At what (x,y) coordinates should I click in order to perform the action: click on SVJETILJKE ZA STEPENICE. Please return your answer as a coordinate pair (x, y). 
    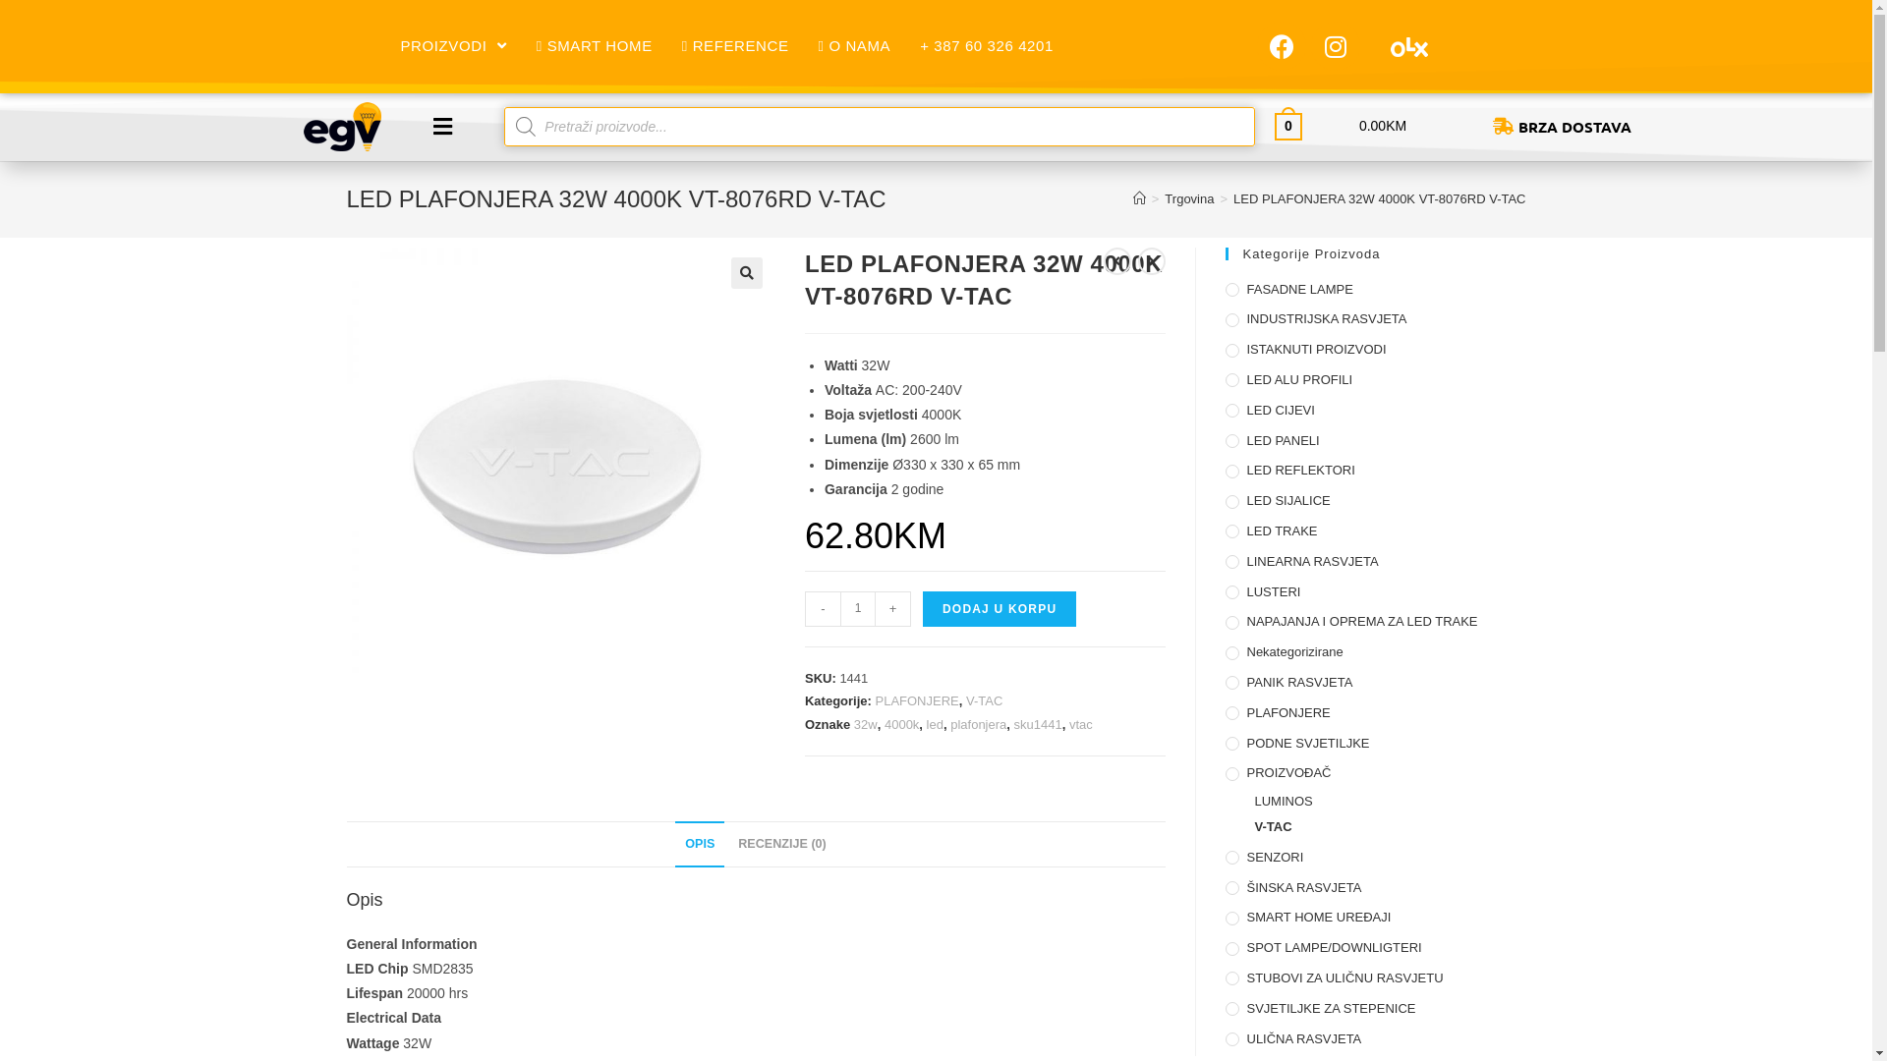
    Looking at the image, I should click on (1375, 1010).